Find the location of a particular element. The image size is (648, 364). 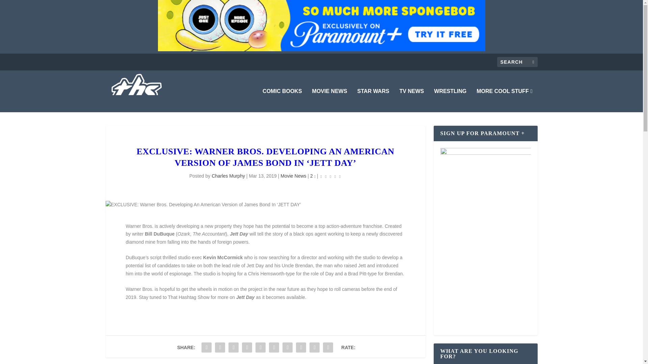

Posts by Charles Murphy is located at coordinates (228, 176).